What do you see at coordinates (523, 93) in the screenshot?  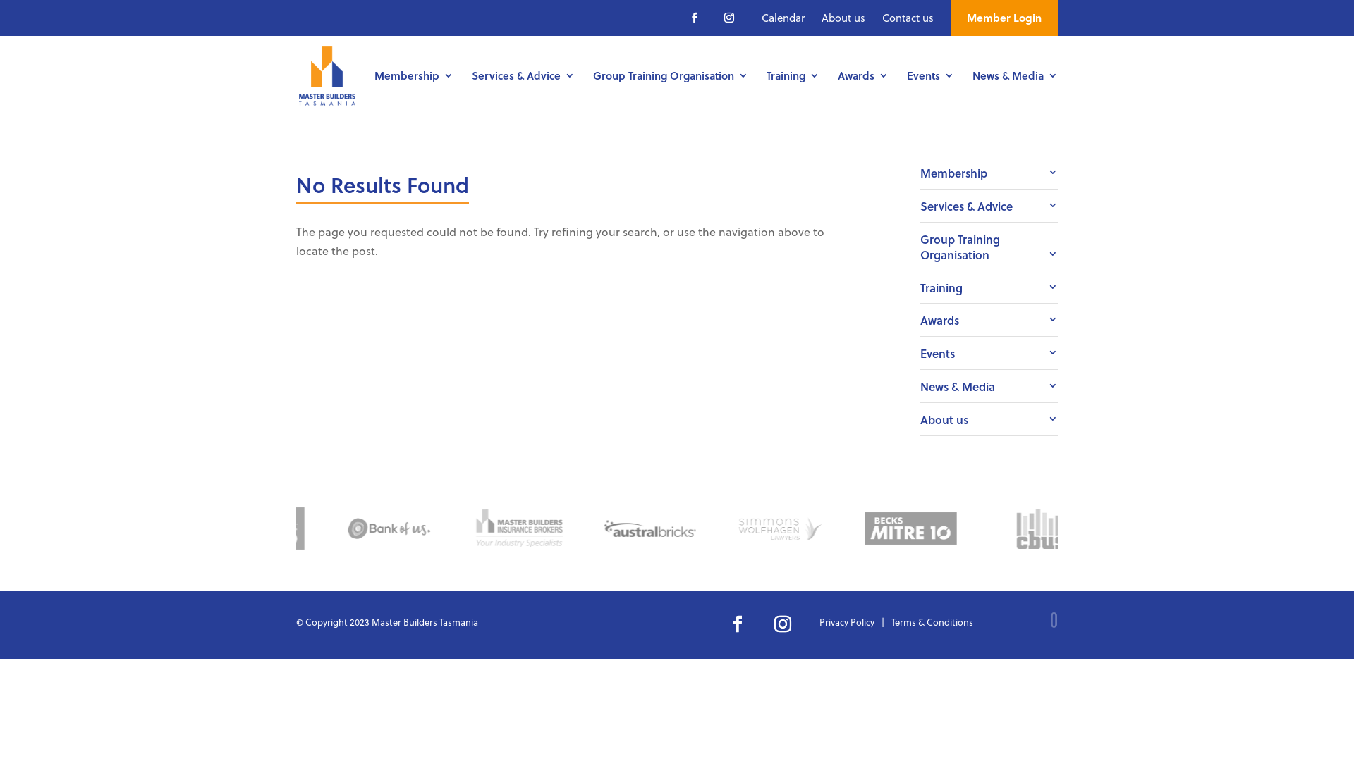 I see `Services & Advice` at bounding box center [523, 93].